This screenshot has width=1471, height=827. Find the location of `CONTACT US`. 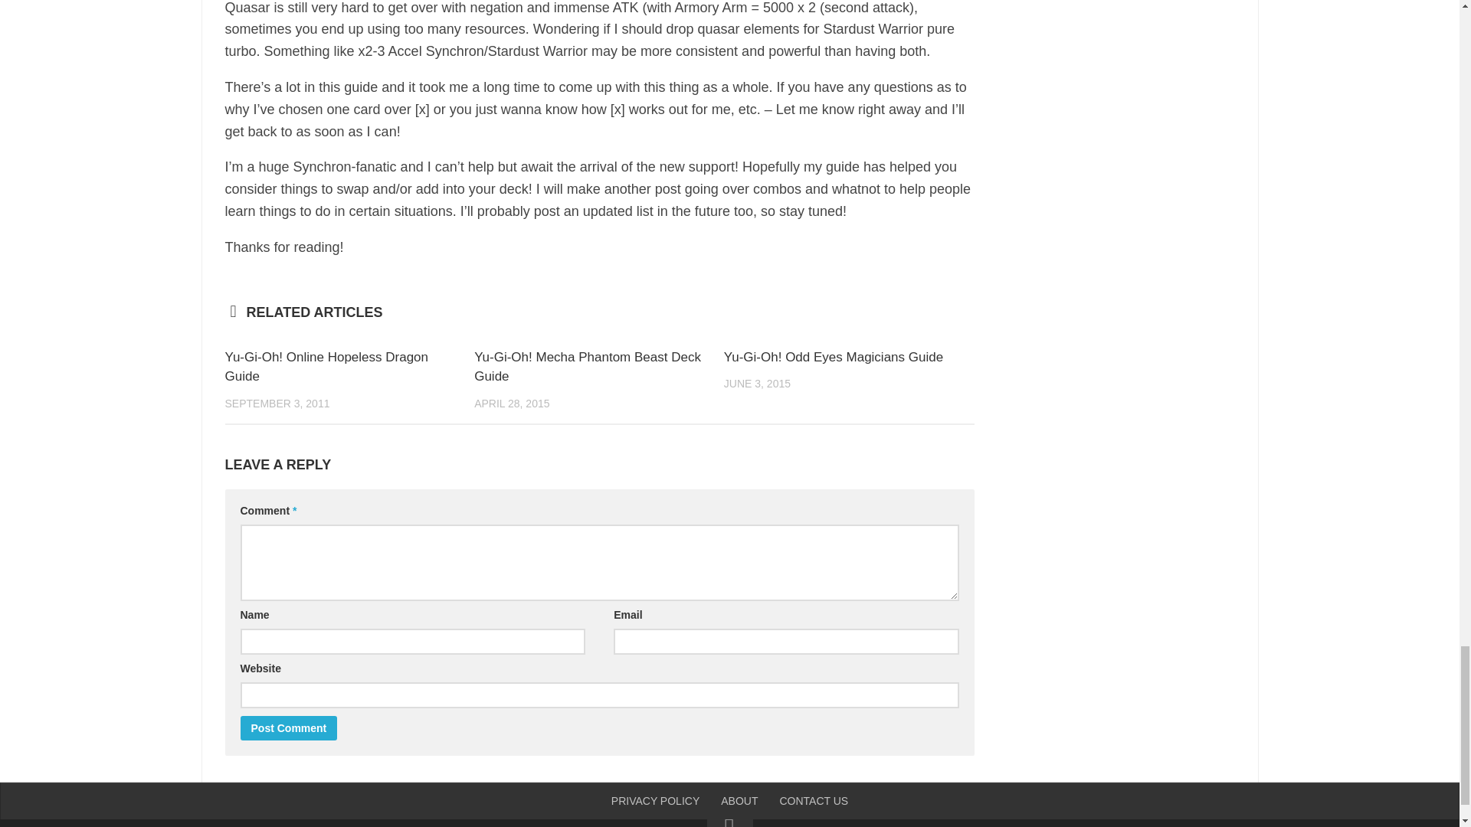

CONTACT US is located at coordinates (814, 801).